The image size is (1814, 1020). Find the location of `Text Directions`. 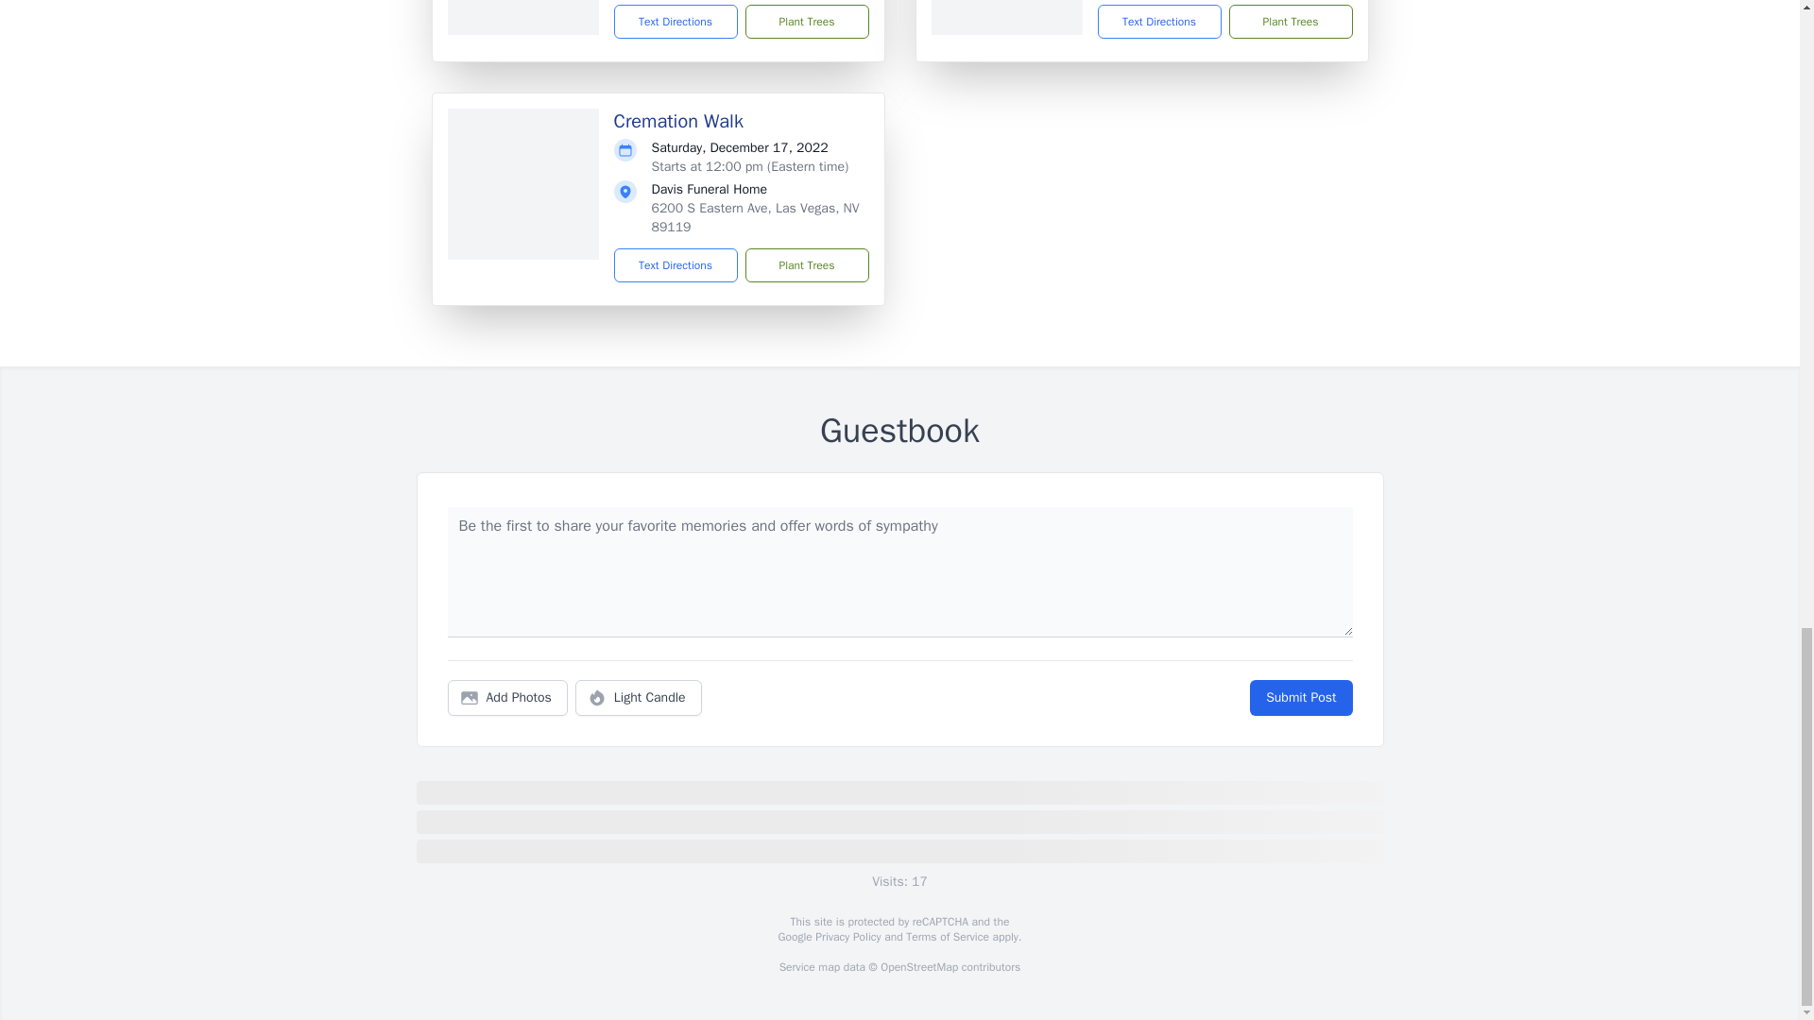

Text Directions is located at coordinates (1158, 22).